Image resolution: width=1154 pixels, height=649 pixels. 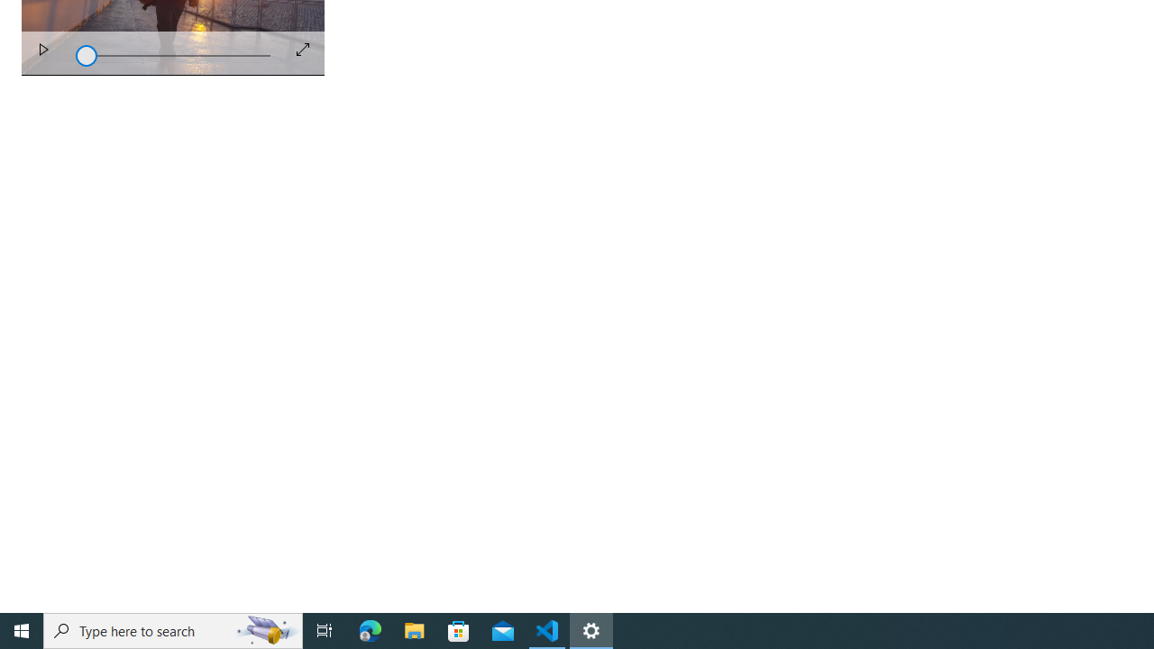 I want to click on Seek, so click(x=173, y=54).